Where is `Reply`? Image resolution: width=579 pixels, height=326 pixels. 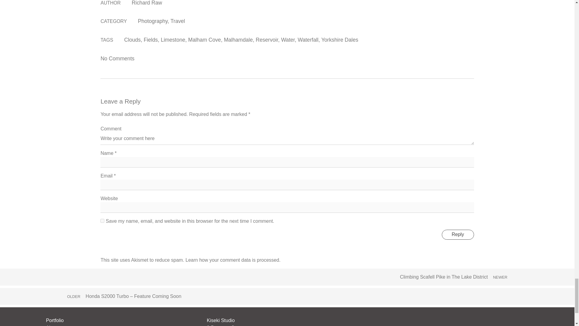 Reply is located at coordinates (458, 235).